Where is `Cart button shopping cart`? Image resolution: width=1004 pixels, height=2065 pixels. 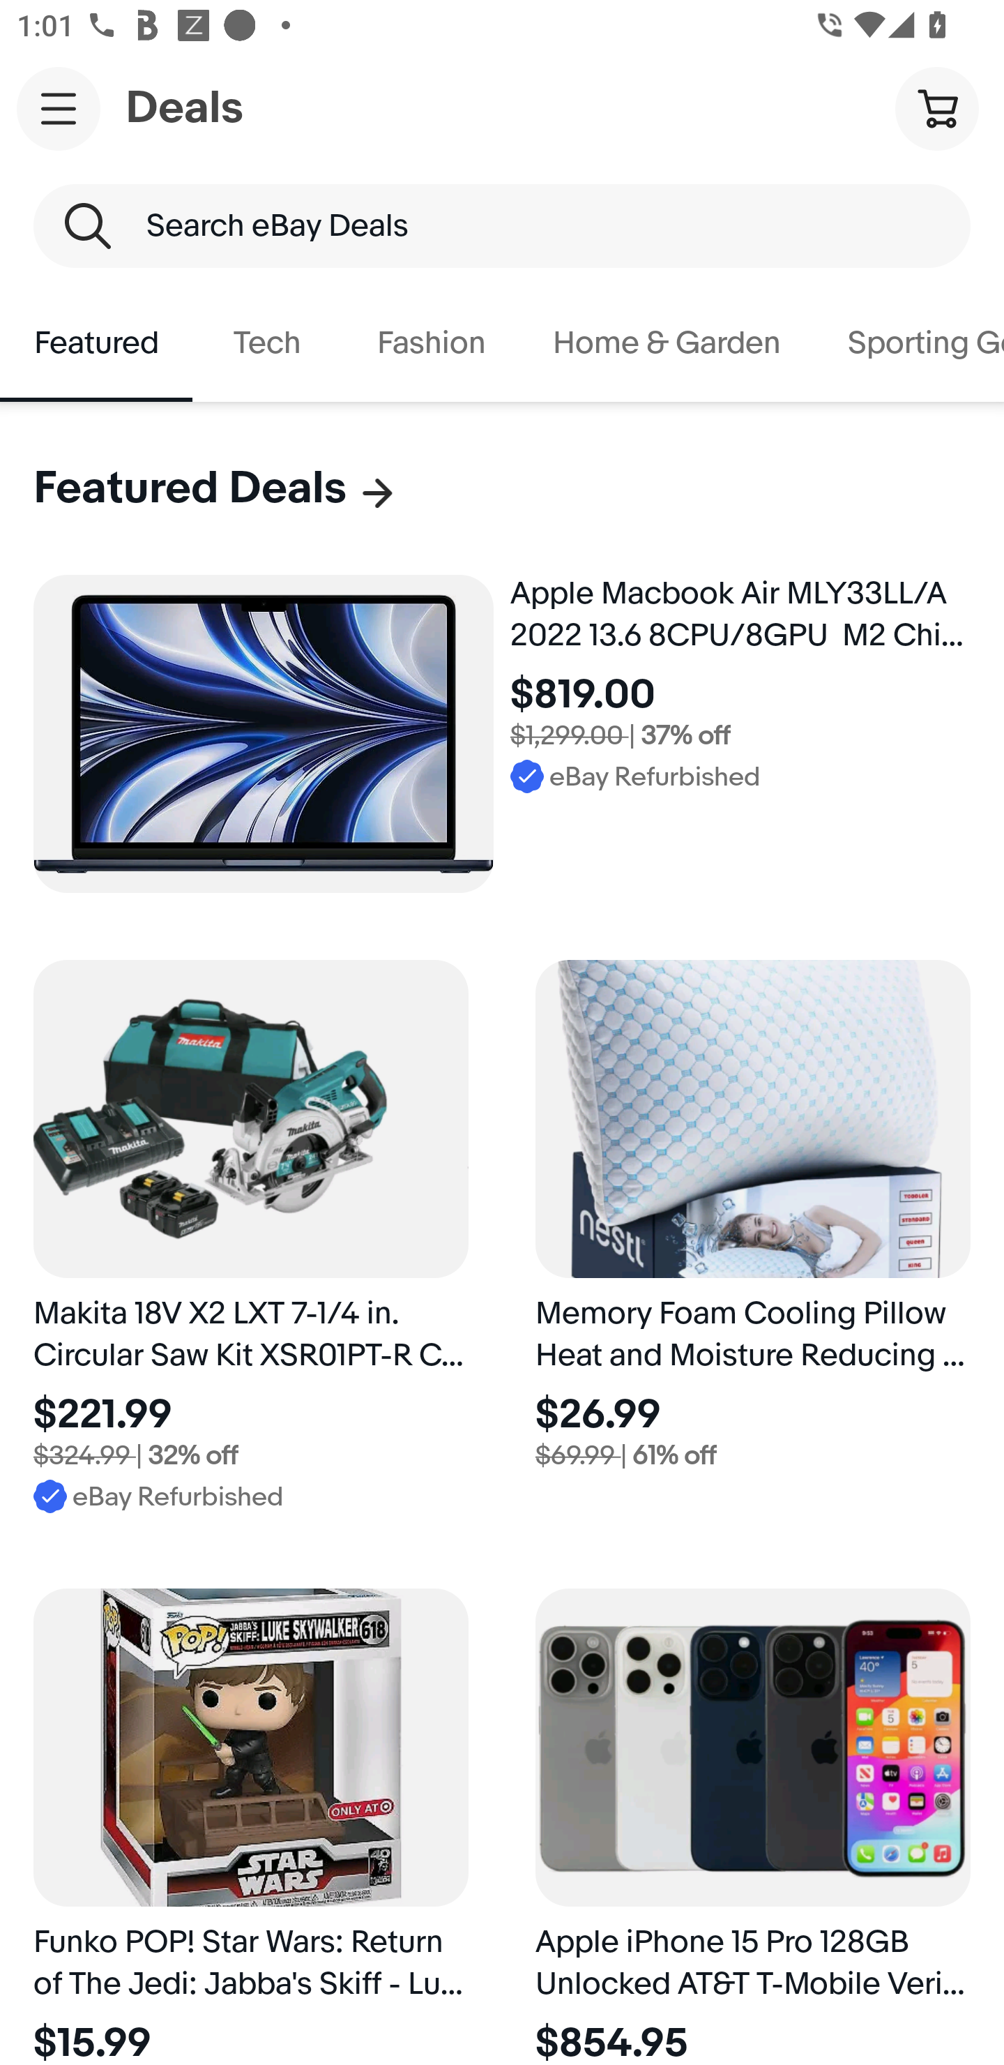
Cart button shopping cart is located at coordinates (936, 107).